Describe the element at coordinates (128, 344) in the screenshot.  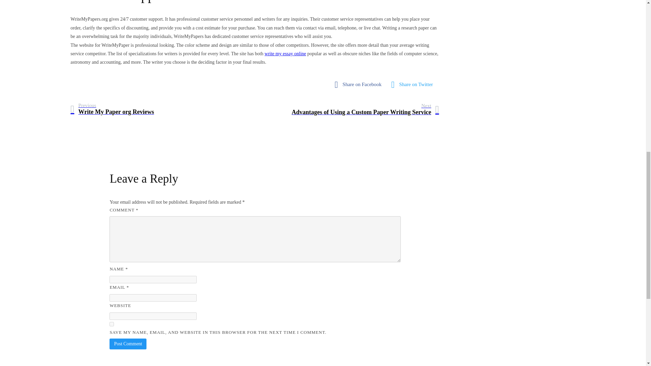
I see `Post Comment` at that location.